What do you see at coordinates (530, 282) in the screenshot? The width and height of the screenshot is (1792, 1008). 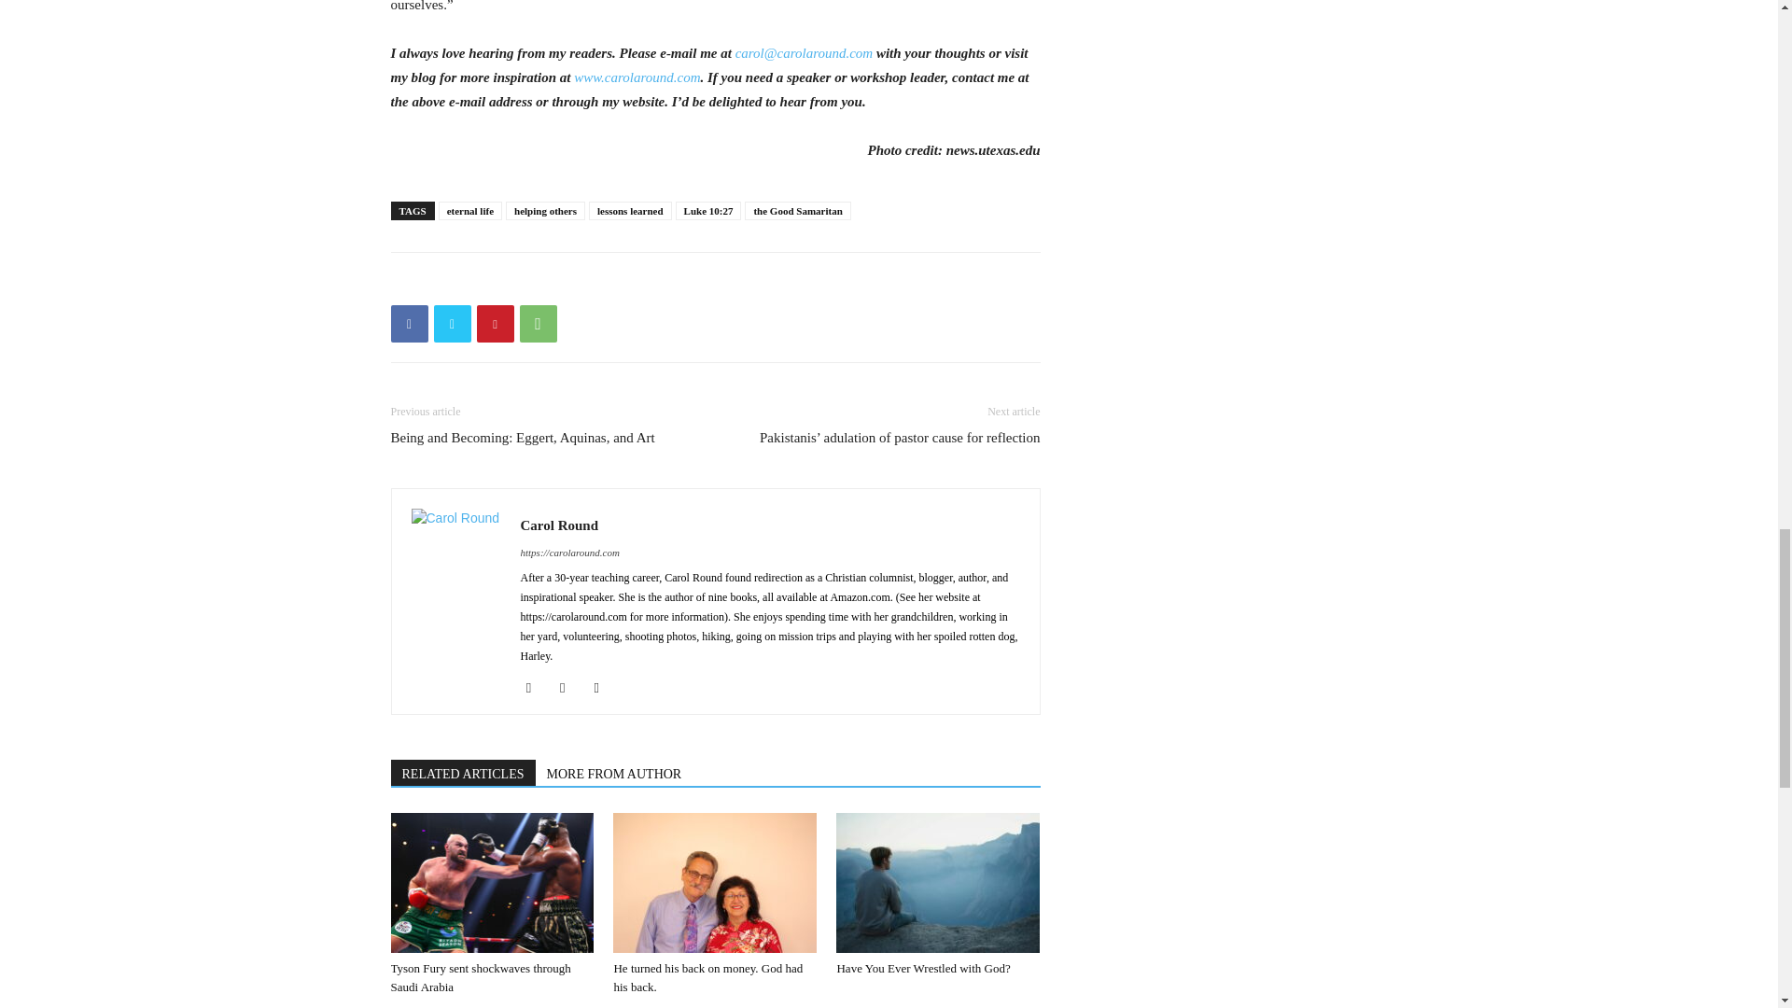 I see `bottomFacebookLike` at bounding box center [530, 282].